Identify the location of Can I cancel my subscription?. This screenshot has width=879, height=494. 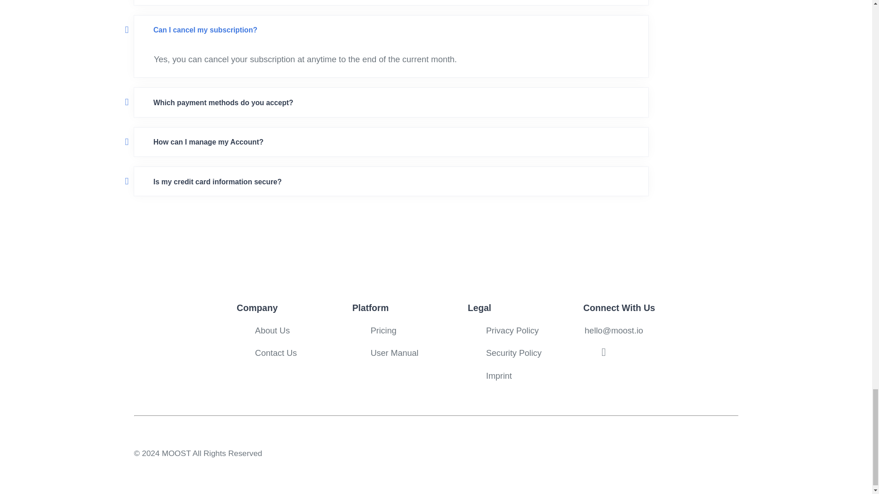
(391, 30).